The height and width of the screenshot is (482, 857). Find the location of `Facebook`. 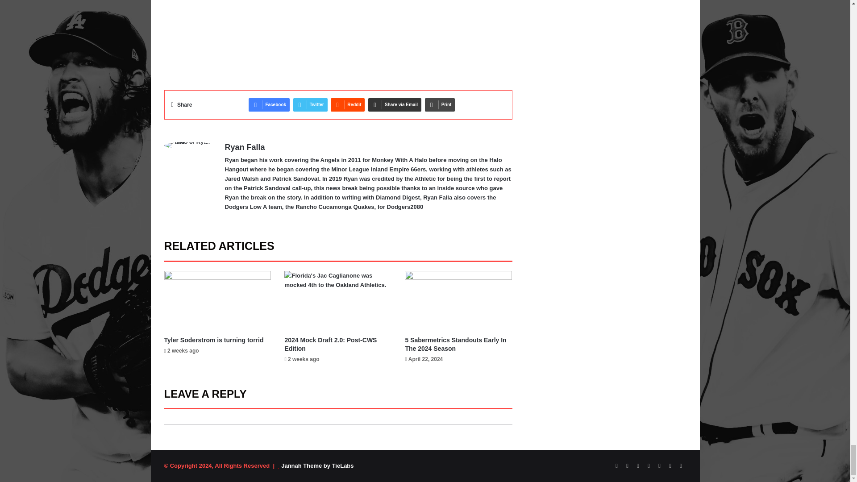

Facebook is located at coordinates (269, 104).